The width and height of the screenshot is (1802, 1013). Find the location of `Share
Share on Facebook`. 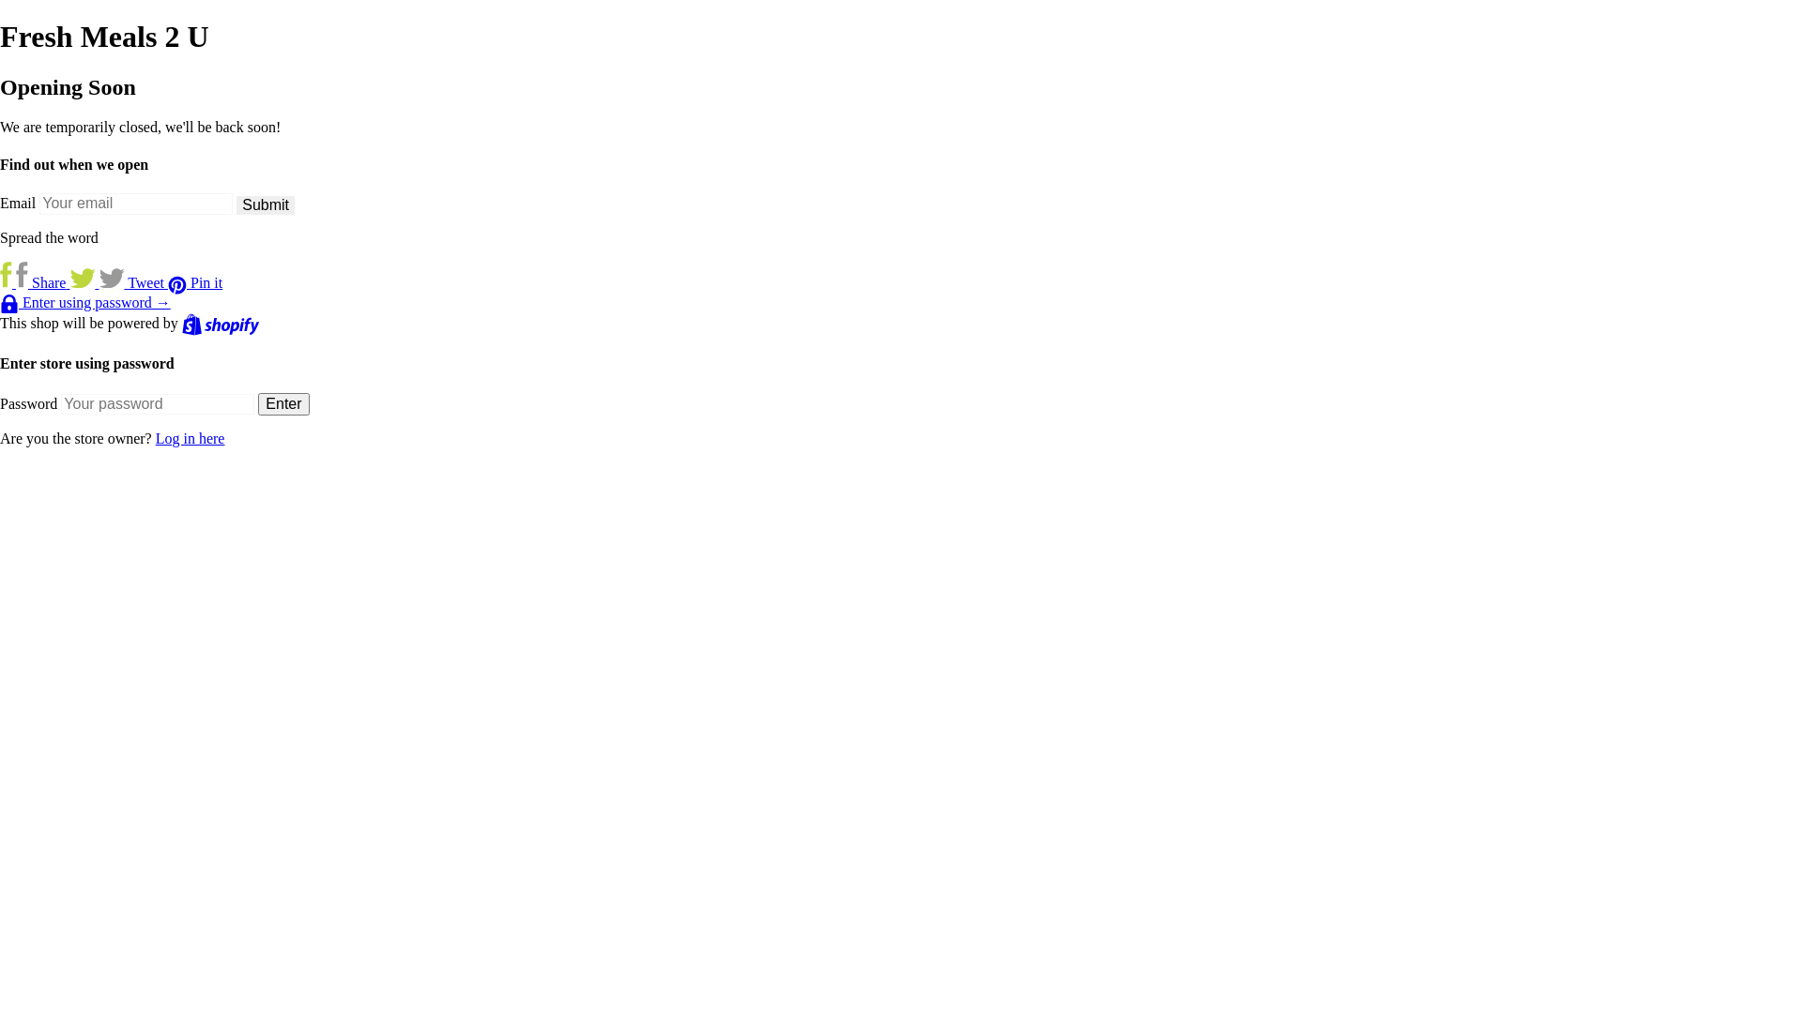

Share
Share on Facebook is located at coordinates (35, 283).